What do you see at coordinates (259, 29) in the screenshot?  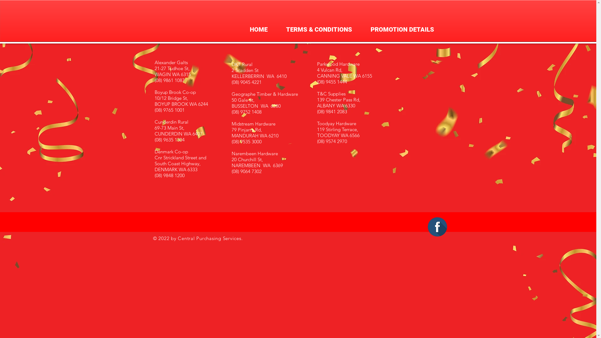 I see `HOME` at bounding box center [259, 29].